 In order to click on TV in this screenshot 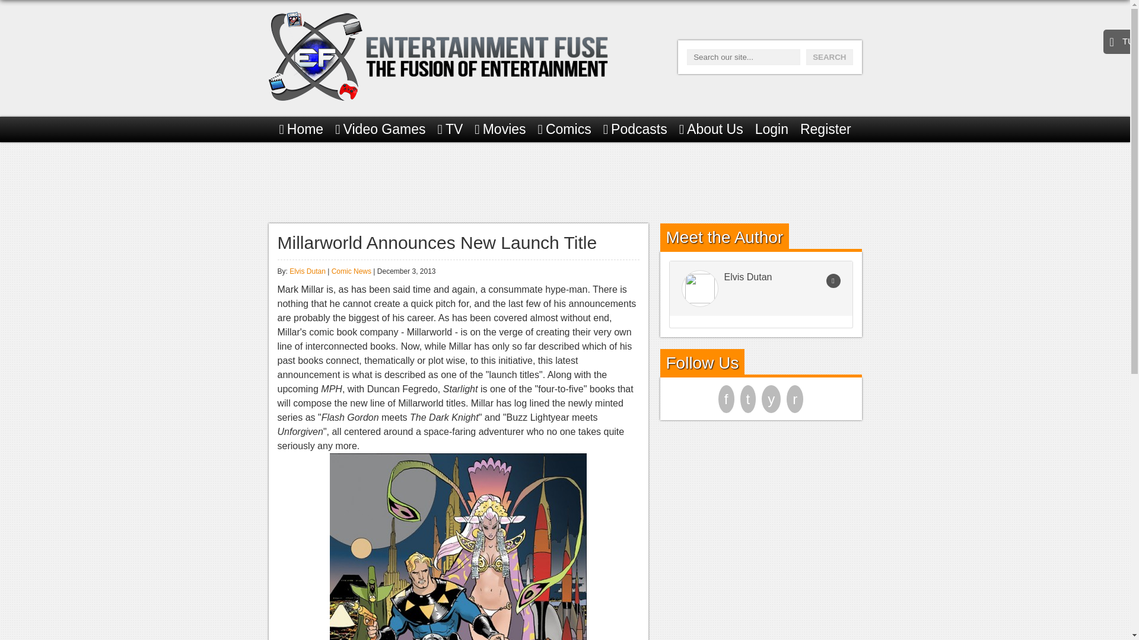, I will do `click(450, 129)`.